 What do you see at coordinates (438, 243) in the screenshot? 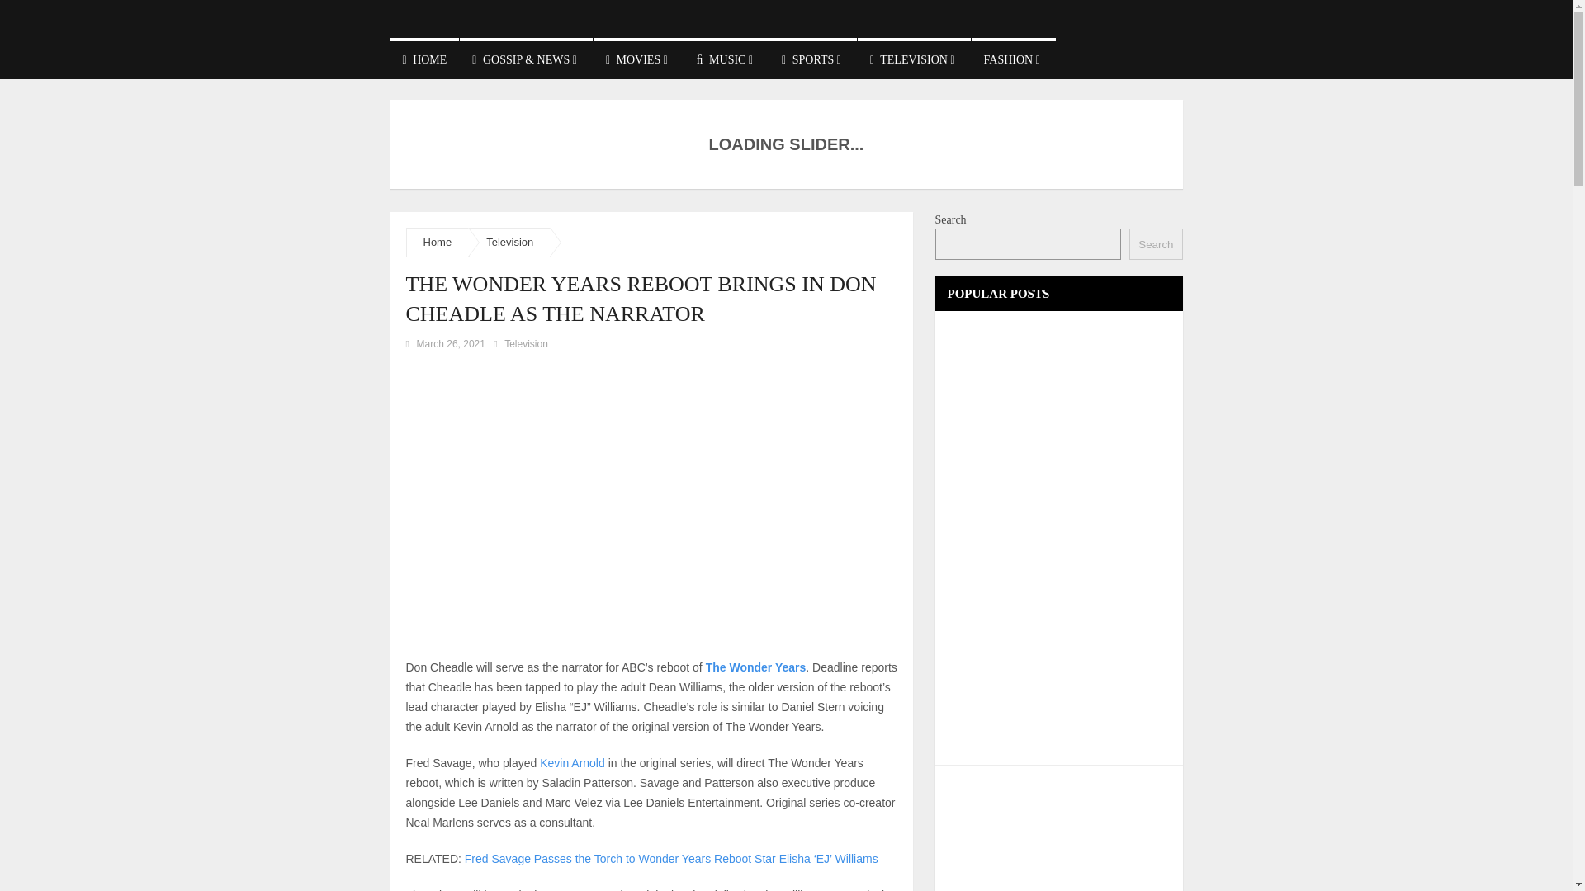
I see `Home` at bounding box center [438, 243].